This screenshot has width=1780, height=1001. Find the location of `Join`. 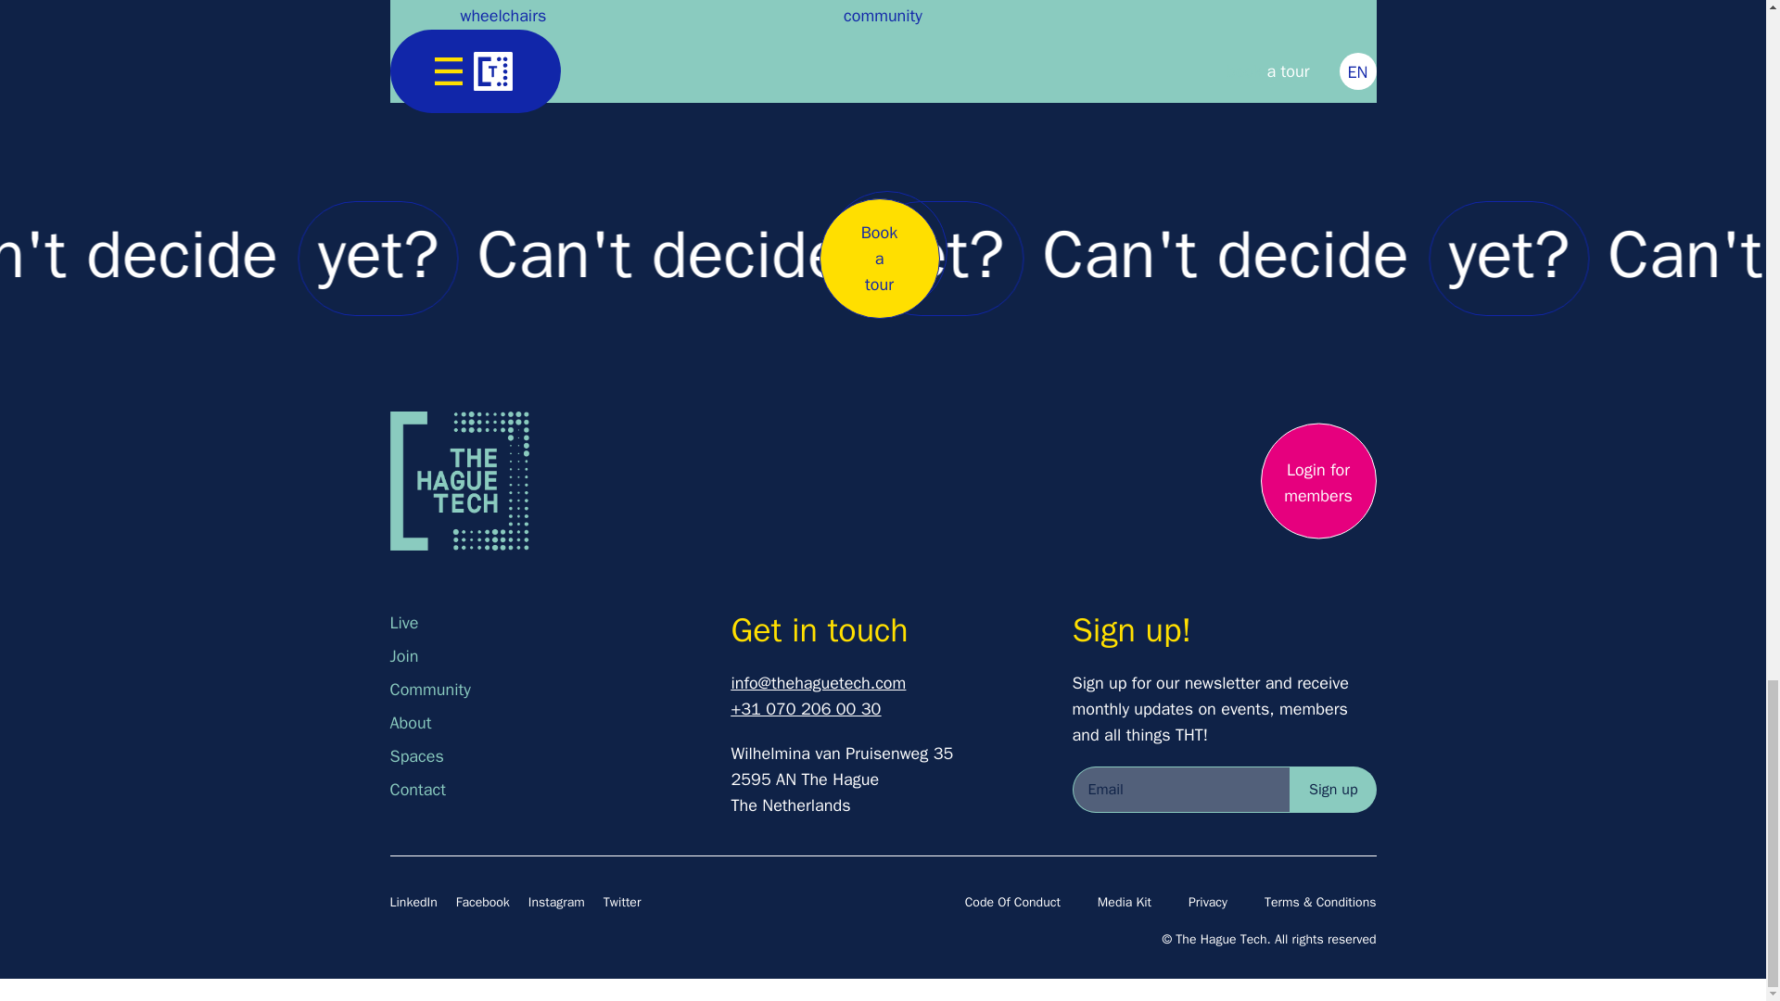

Join is located at coordinates (541, 656).